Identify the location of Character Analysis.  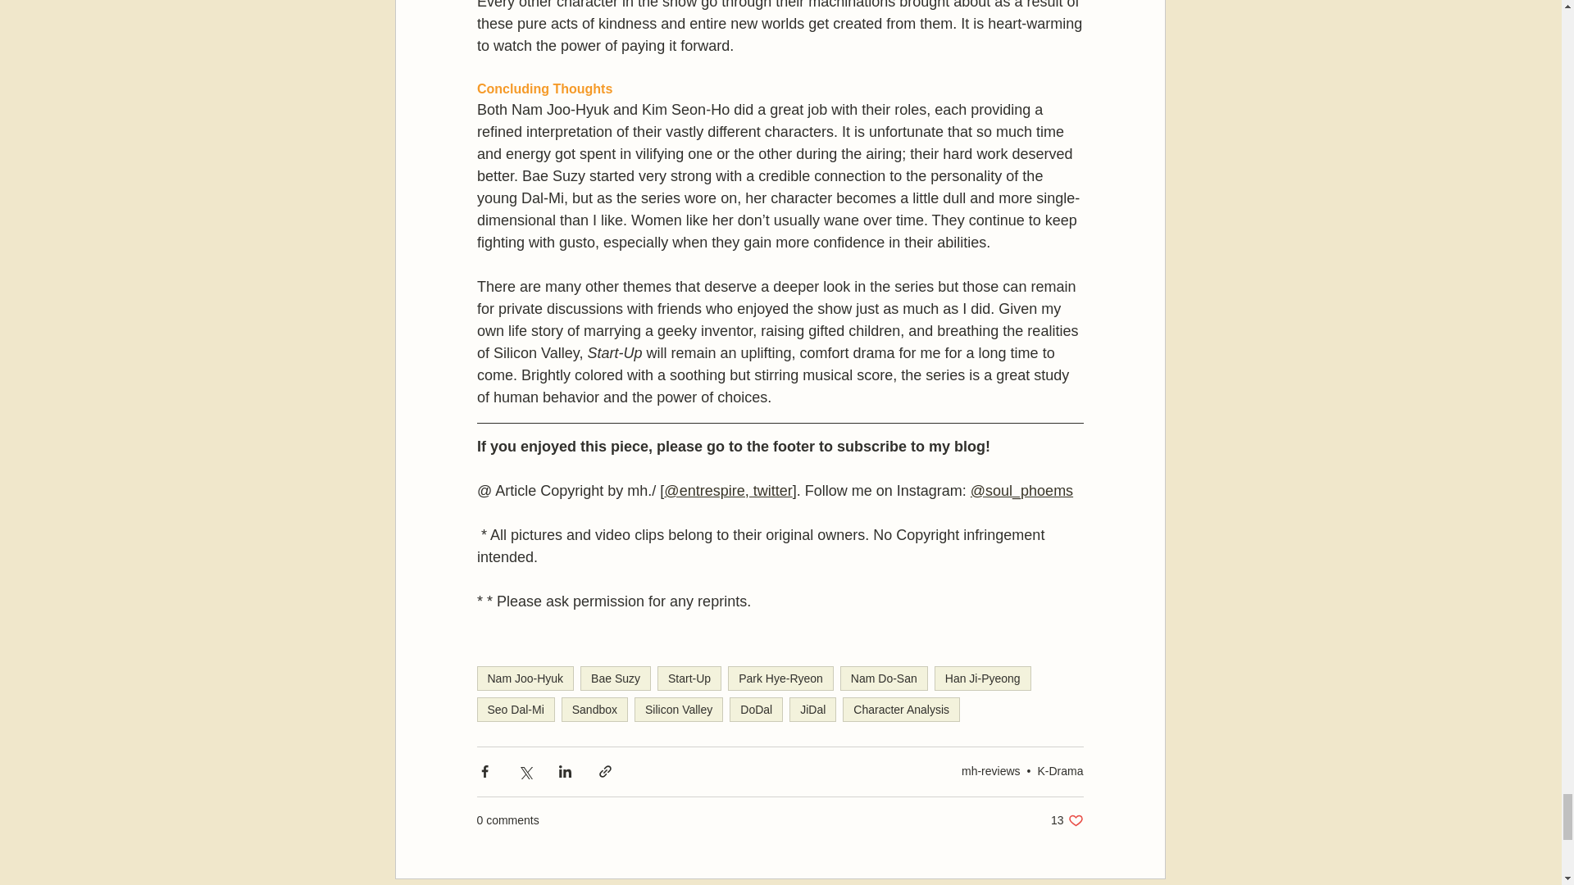
(901, 710).